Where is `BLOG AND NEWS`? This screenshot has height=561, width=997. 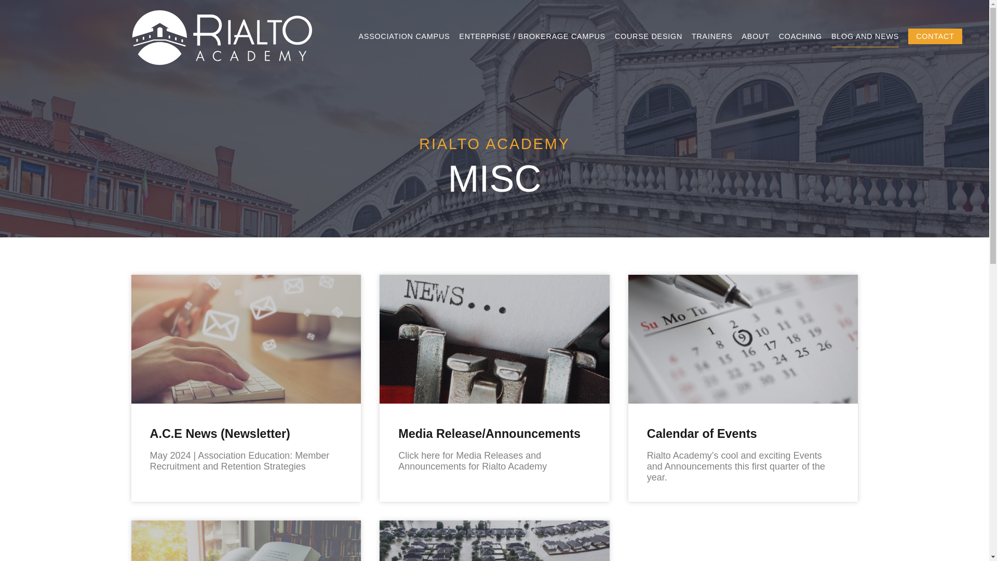 BLOG AND NEWS is located at coordinates (865, 36).